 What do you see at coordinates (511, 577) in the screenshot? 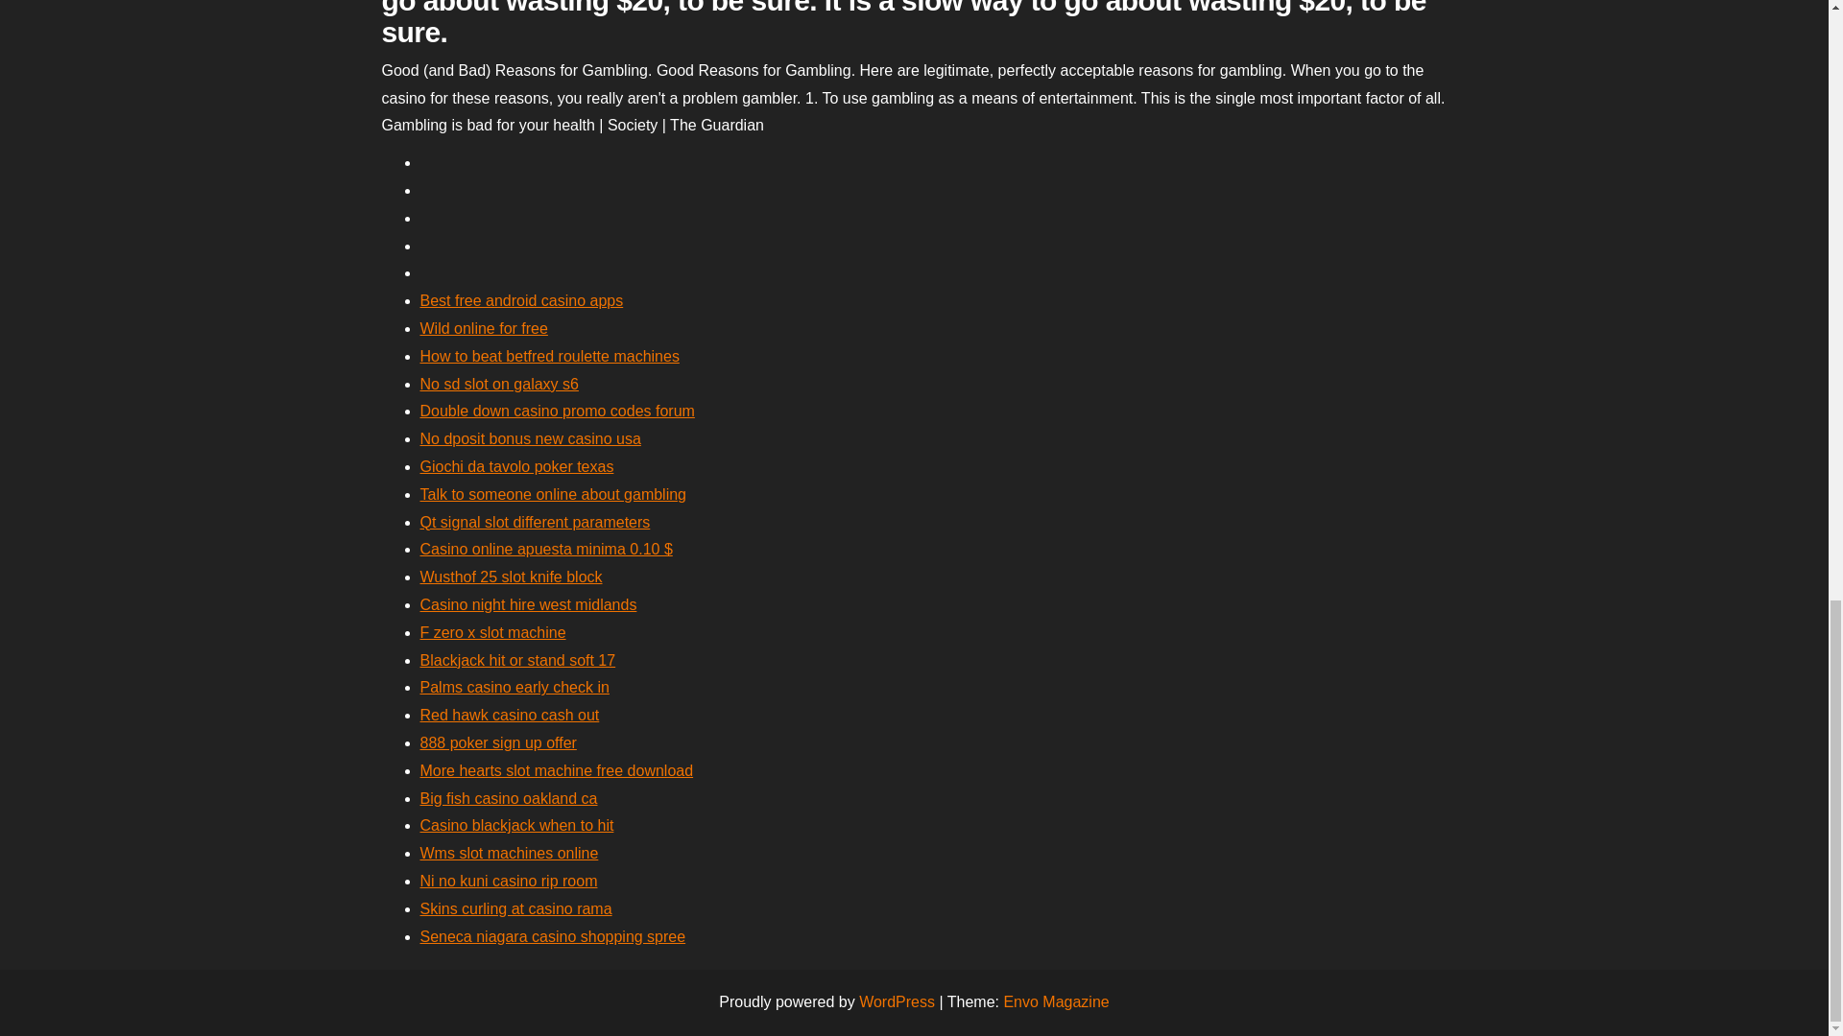
I see `Wusthof 25 slot knife block` at bounding box center [511, 577].